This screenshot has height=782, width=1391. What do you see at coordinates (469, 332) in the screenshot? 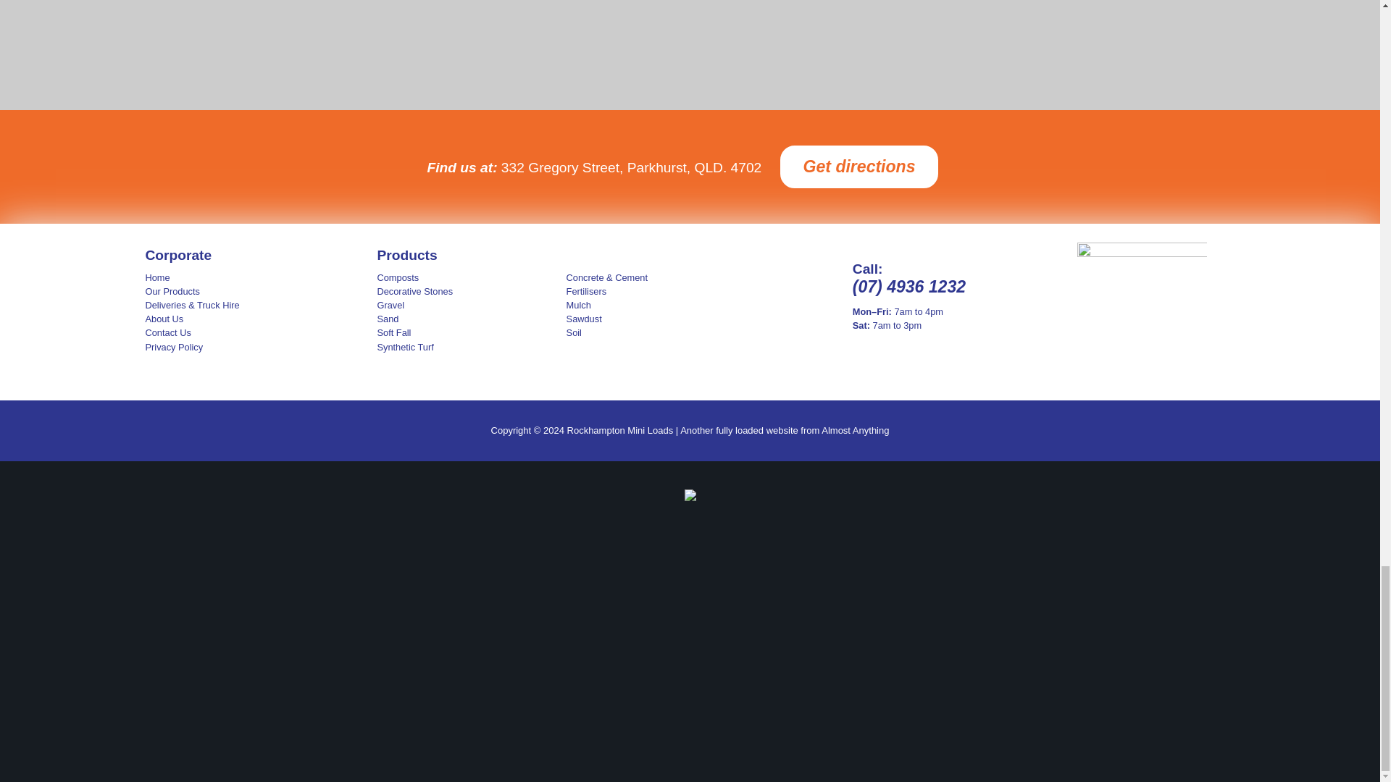
I see `Soft Fall` at bounding box center [469, 332].